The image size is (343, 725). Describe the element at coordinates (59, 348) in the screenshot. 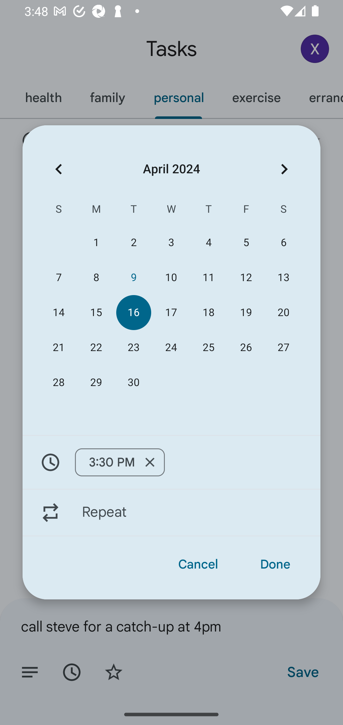

I see `21 21 April 2024` at that location.